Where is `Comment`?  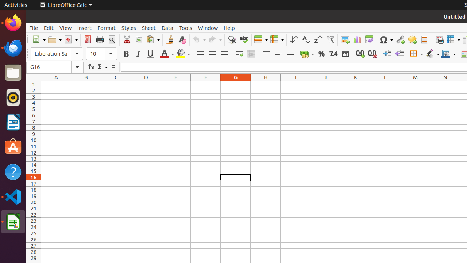
Comment is located at coordinates (412, 39).